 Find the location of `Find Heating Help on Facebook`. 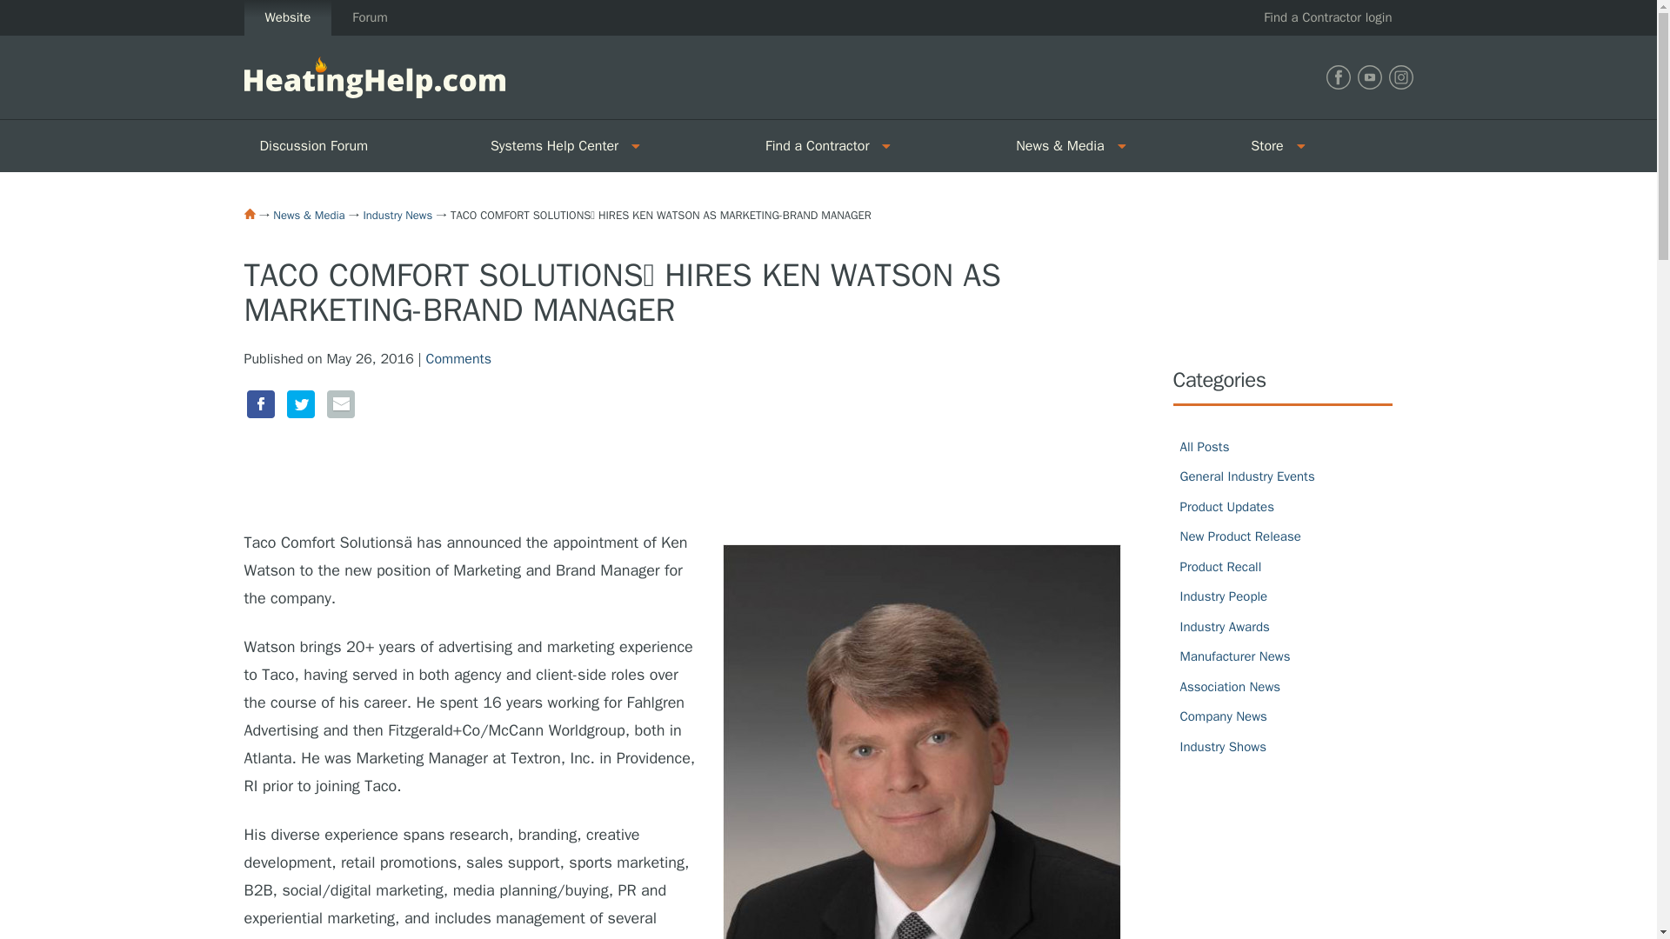

Find Heating Help on Facebook is located at coordinates (1338, 77).